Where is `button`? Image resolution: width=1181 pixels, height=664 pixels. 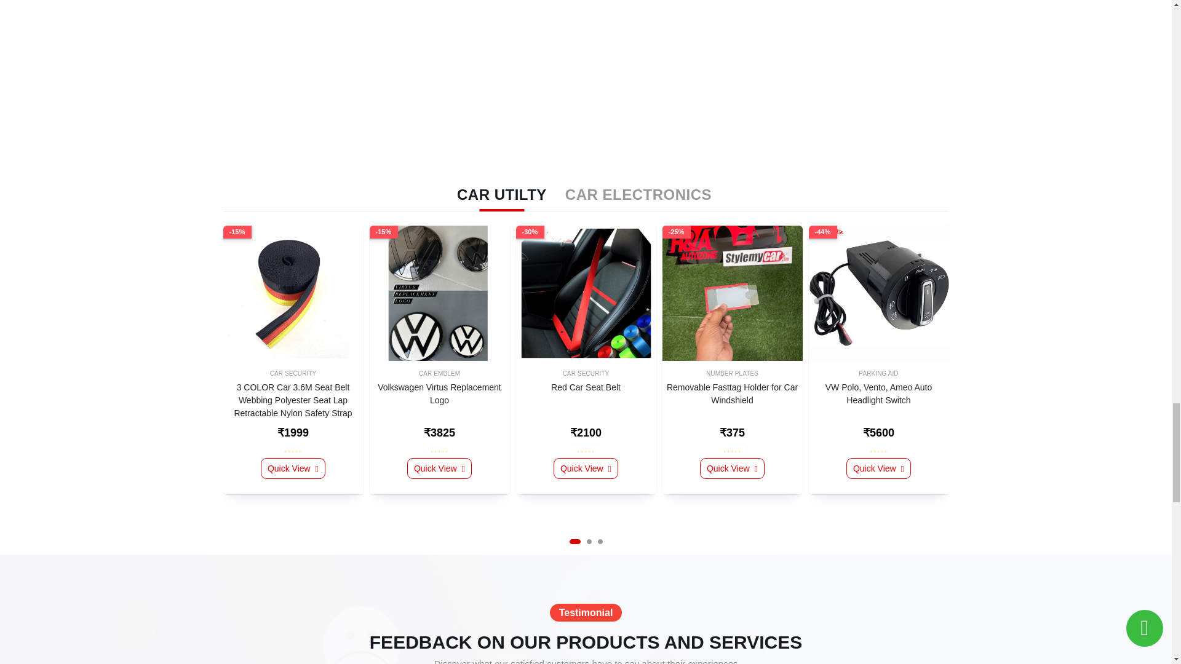
button is located at coordinates (588, 541).